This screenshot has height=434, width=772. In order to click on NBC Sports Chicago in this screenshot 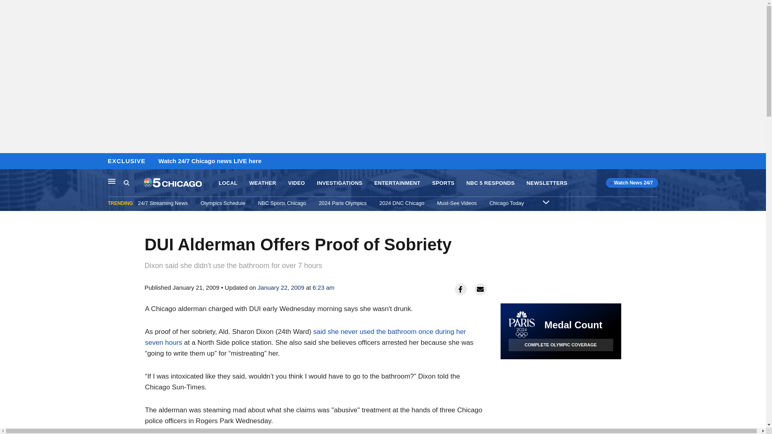, I will do `click(281, 203)`.